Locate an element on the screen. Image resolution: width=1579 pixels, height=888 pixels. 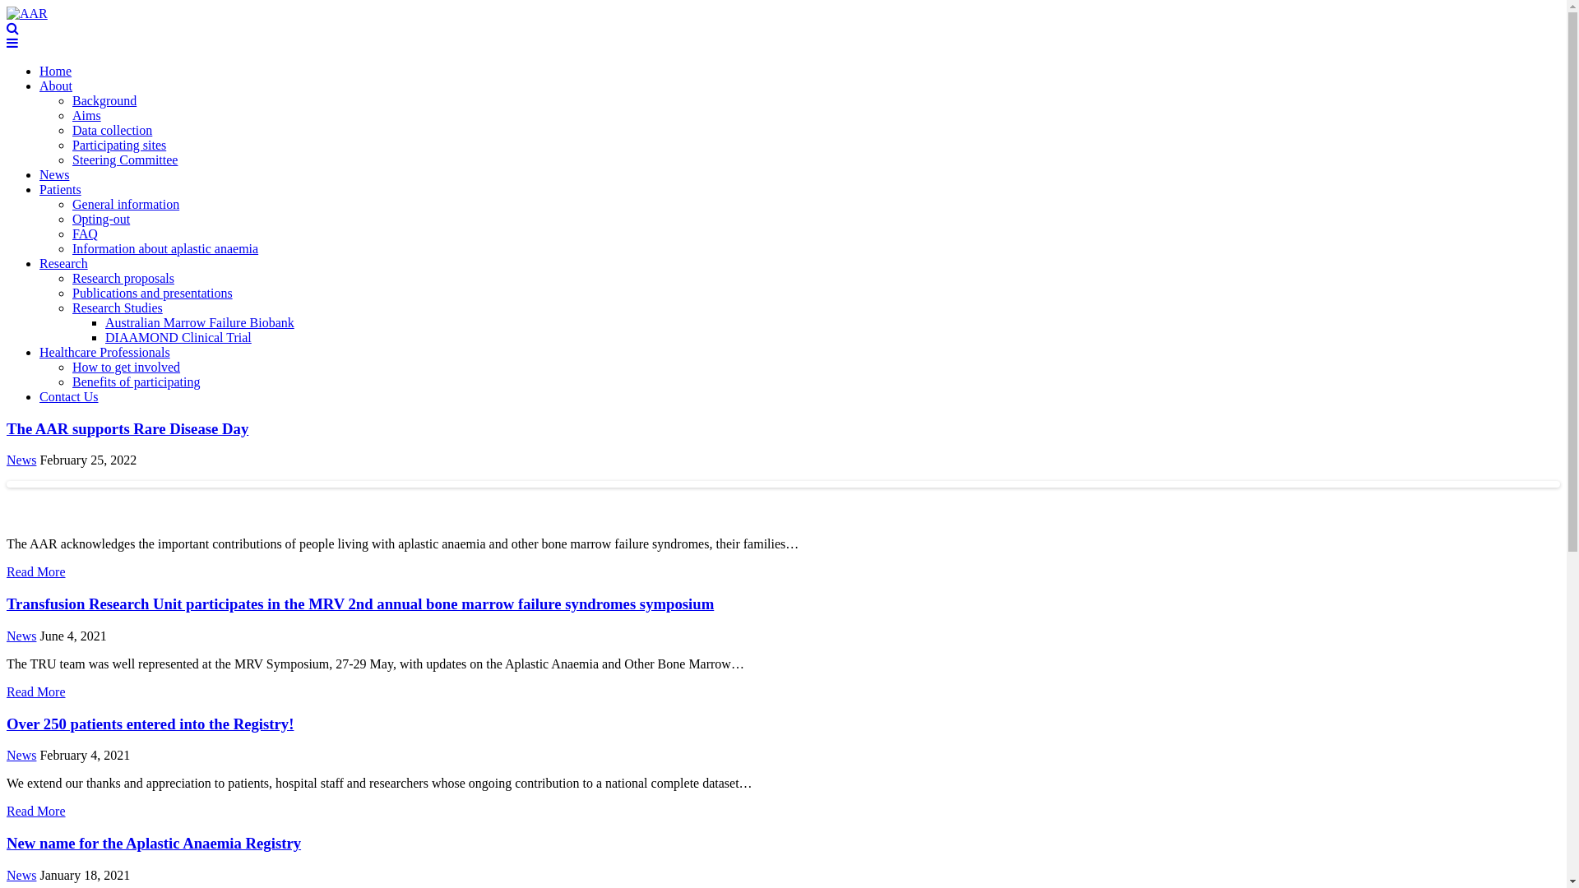
About is located at coordinates (56, 86).